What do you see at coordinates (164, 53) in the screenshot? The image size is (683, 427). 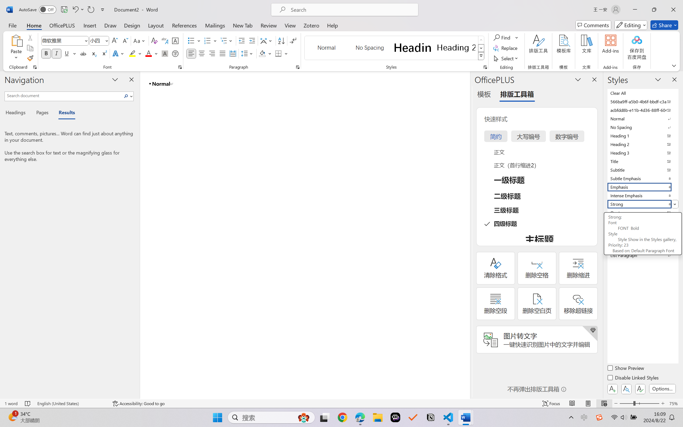 I see `Character Shading` at bounding box center [164, 53].